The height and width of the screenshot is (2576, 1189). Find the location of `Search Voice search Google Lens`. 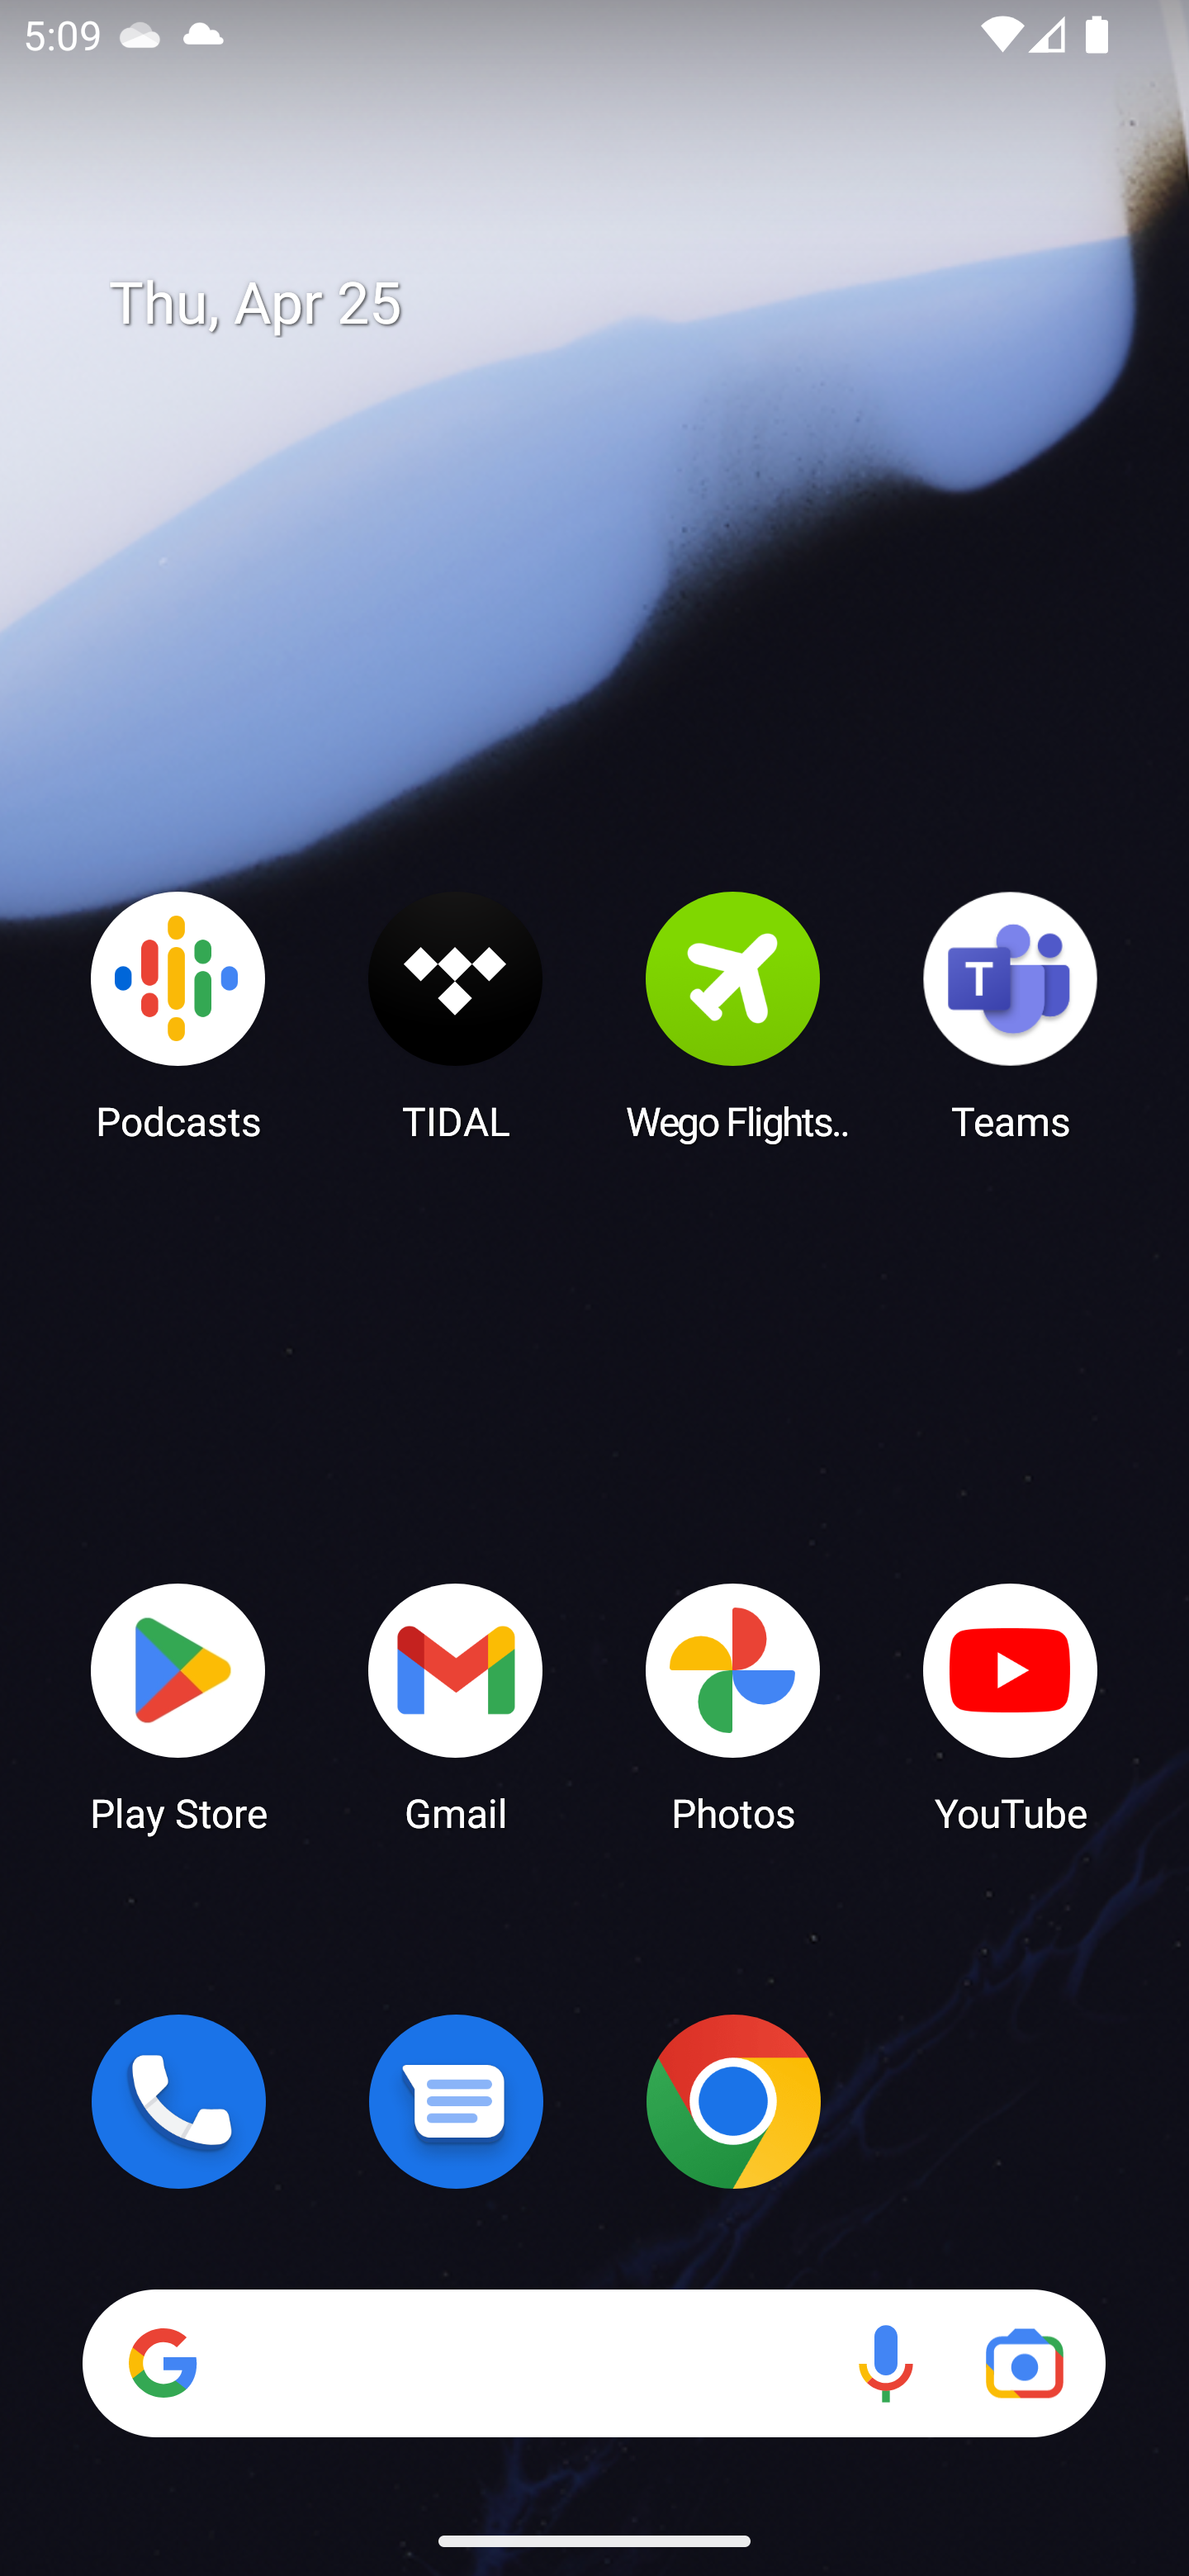

Search Voice search Google Lens is located at coordinates (594, 2363).